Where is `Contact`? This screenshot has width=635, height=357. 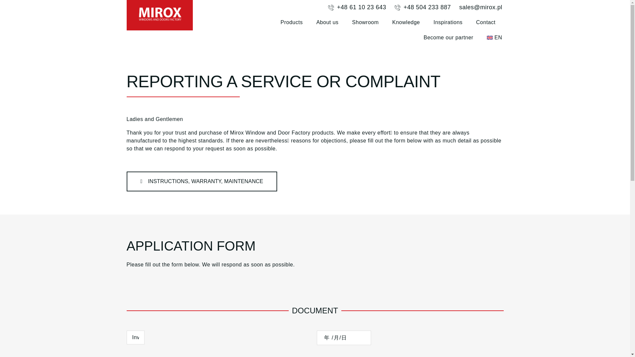 Contact is located at coordinates (486, 22).